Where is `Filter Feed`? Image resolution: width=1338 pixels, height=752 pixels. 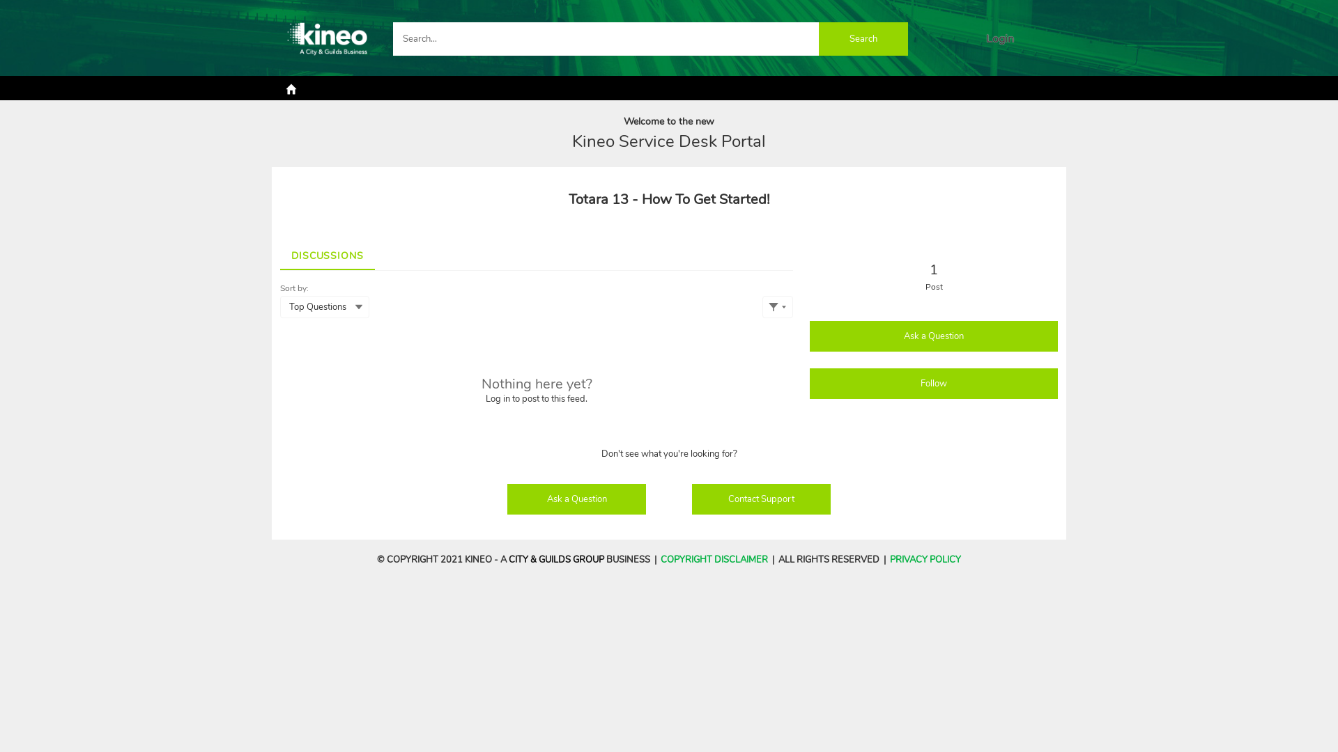
Filter Feed is located at coordinates (778, 306).